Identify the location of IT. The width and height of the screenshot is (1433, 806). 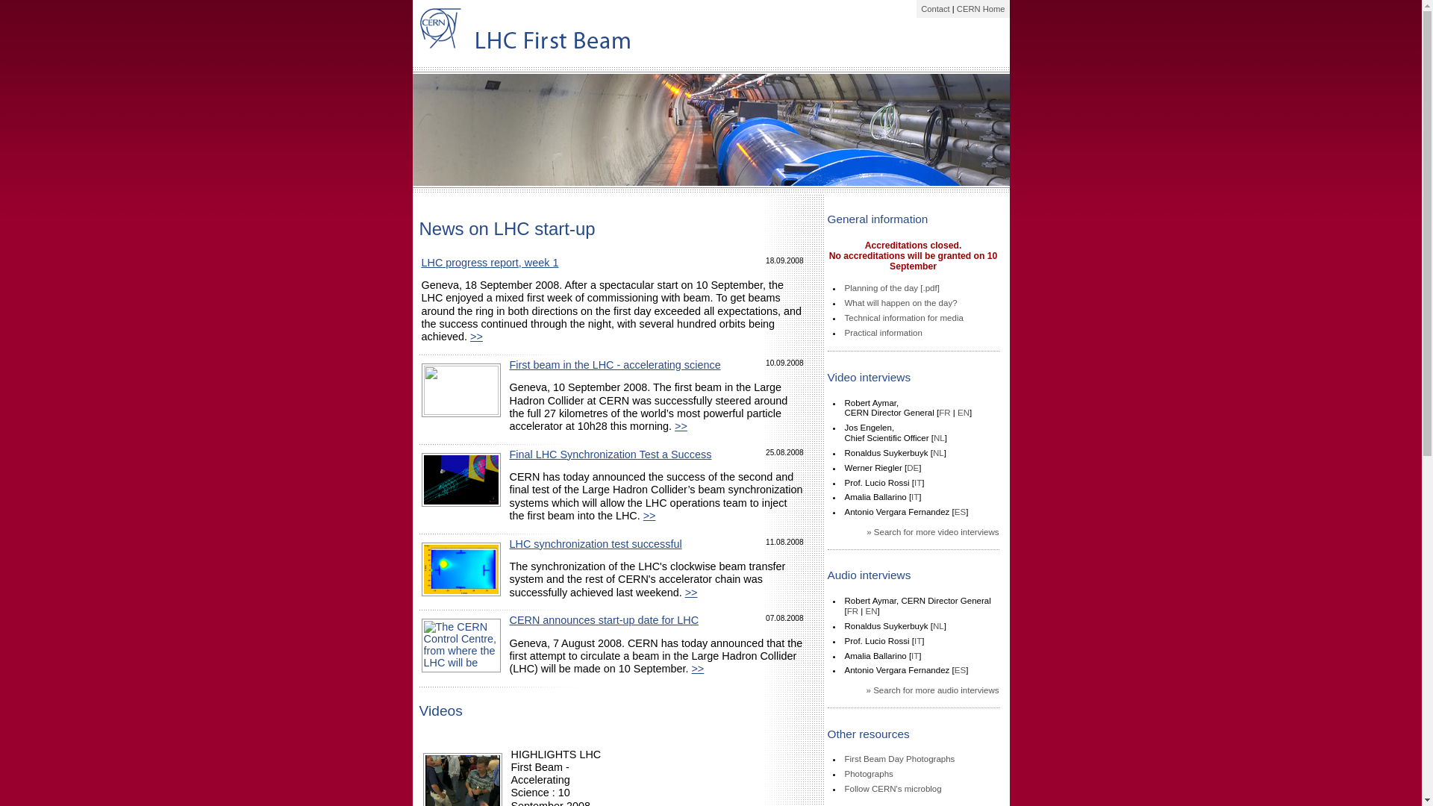
(915, 656).